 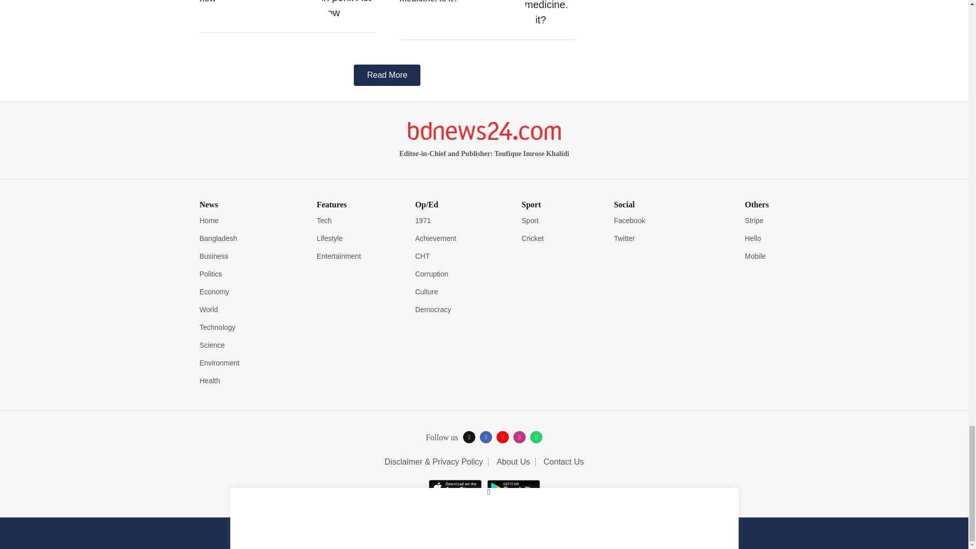 I want to click on Laughter is the best medicine. Is it?, so click(x=550, y=14).